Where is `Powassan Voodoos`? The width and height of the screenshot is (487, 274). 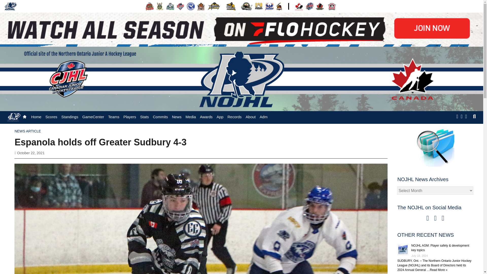 Powassan Voodoos is located at coordinates (247, 6).